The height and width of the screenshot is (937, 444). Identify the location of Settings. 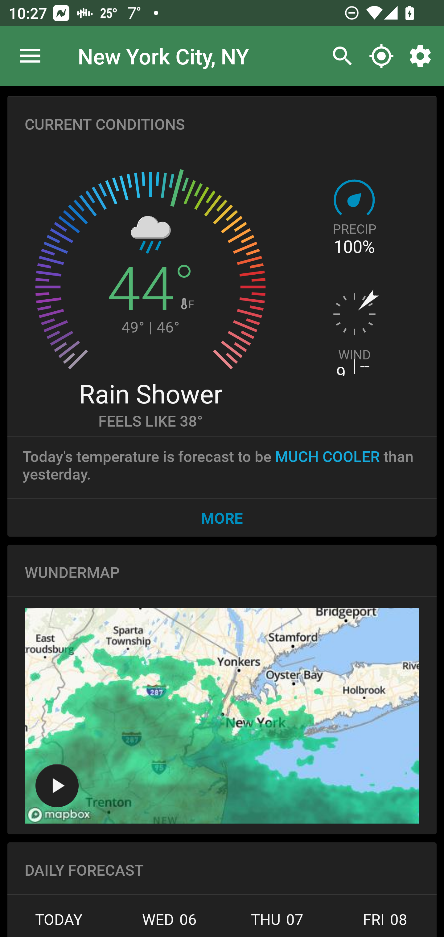
(422, 56).